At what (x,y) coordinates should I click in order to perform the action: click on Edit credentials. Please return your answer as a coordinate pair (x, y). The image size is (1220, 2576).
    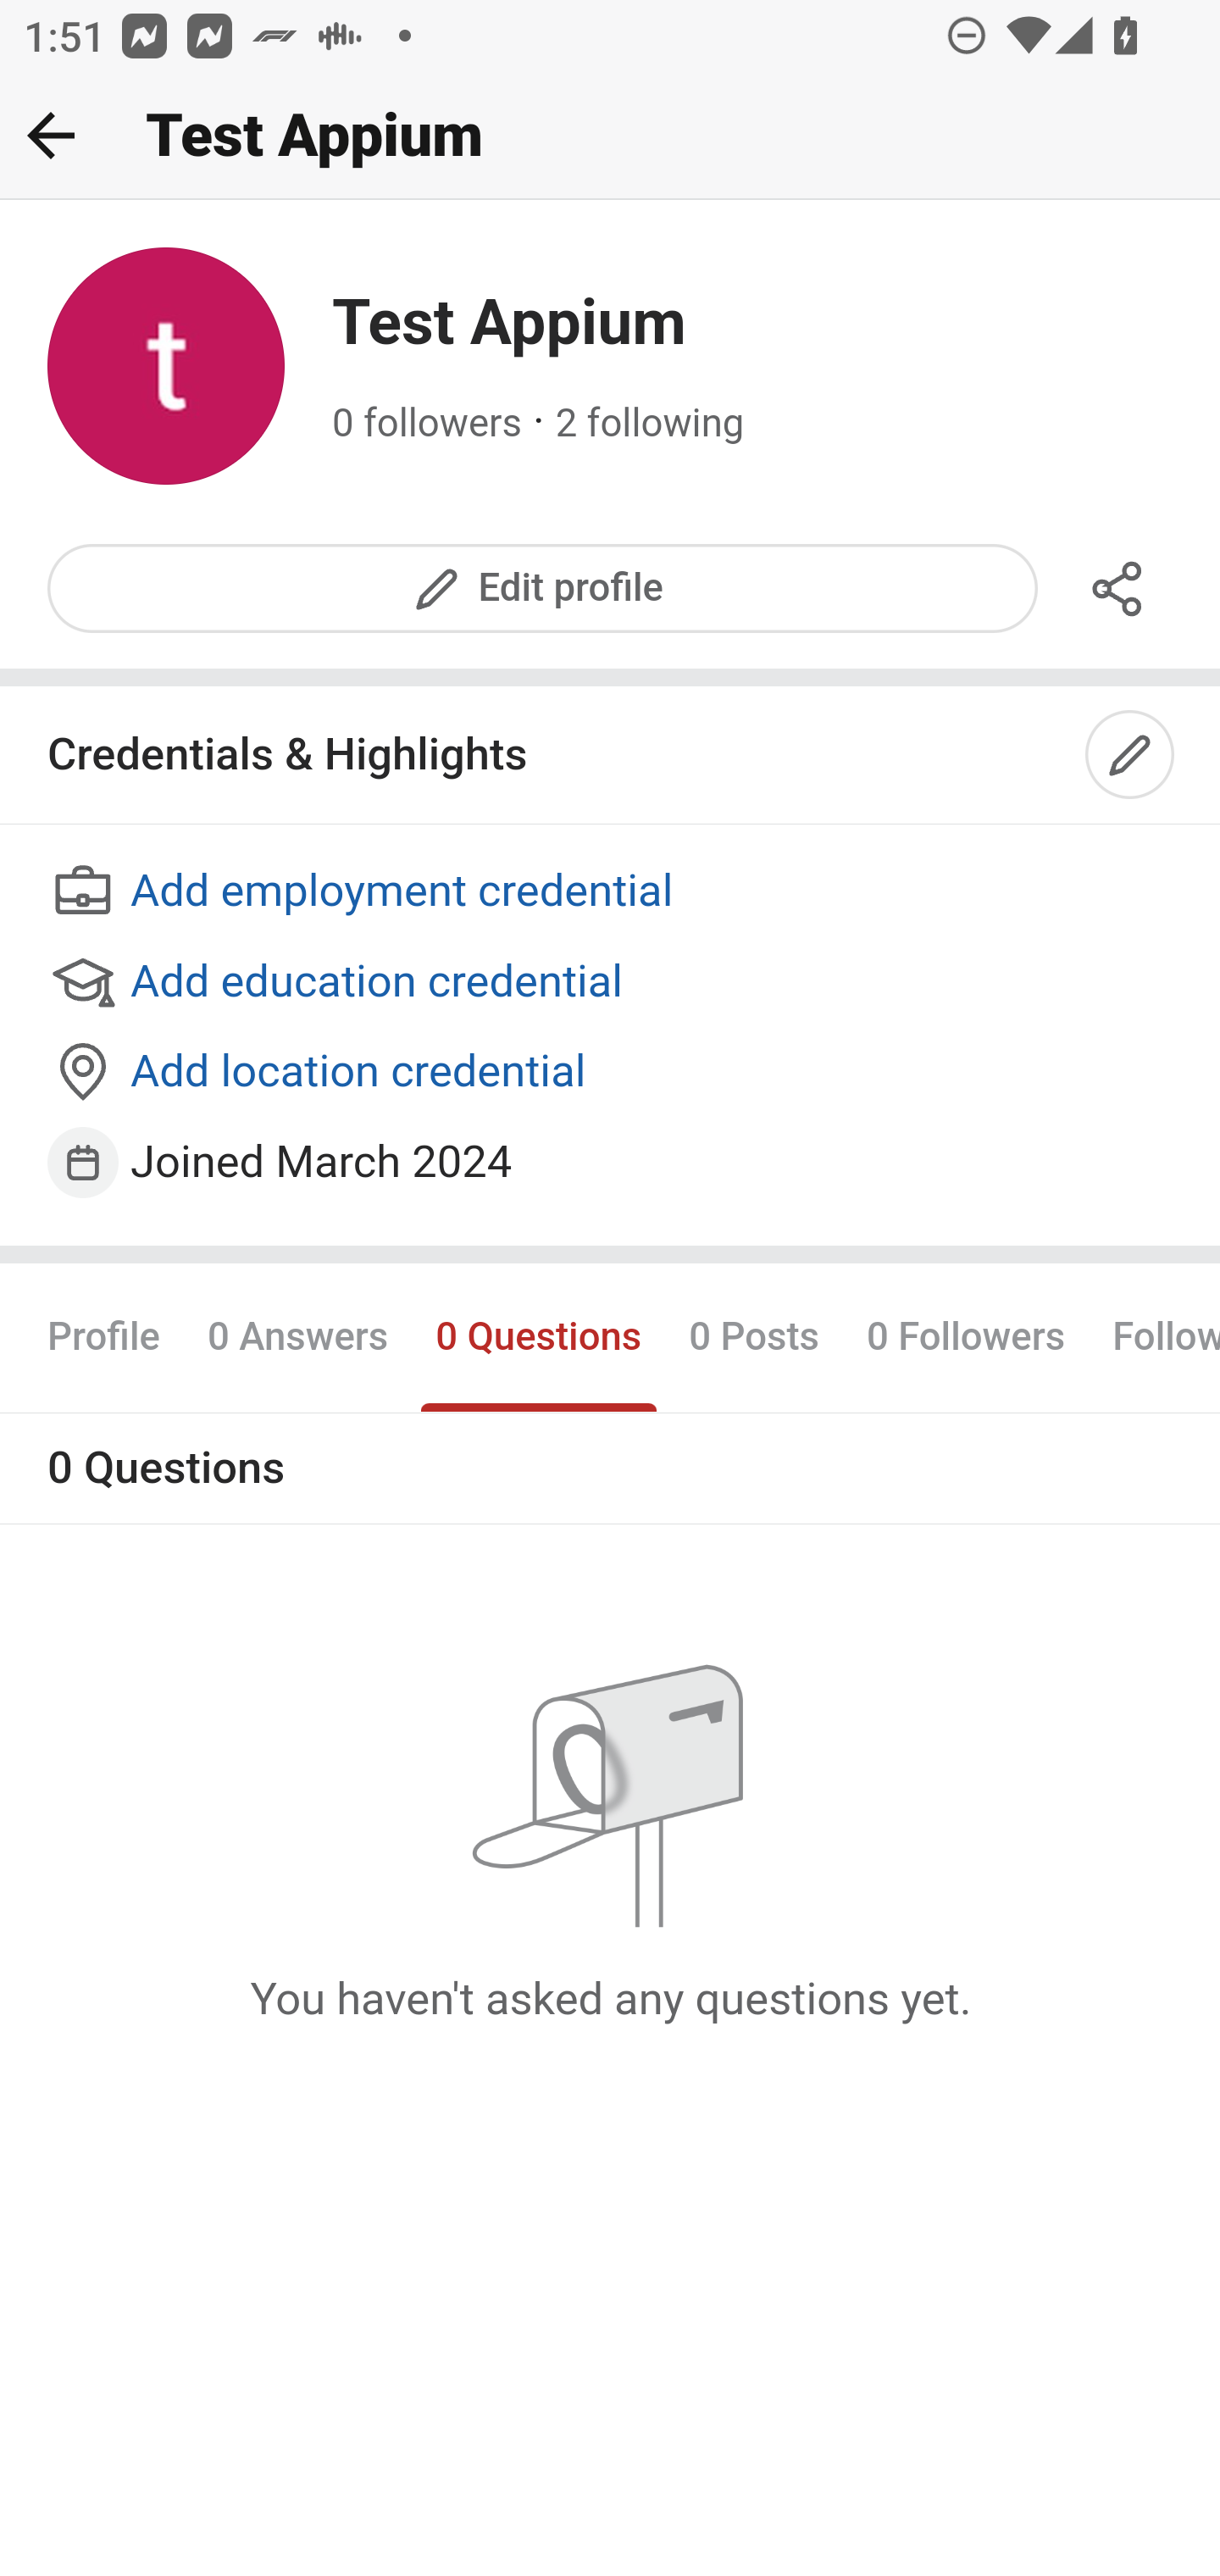
    Looking at the image, I should click on (1131, 756).